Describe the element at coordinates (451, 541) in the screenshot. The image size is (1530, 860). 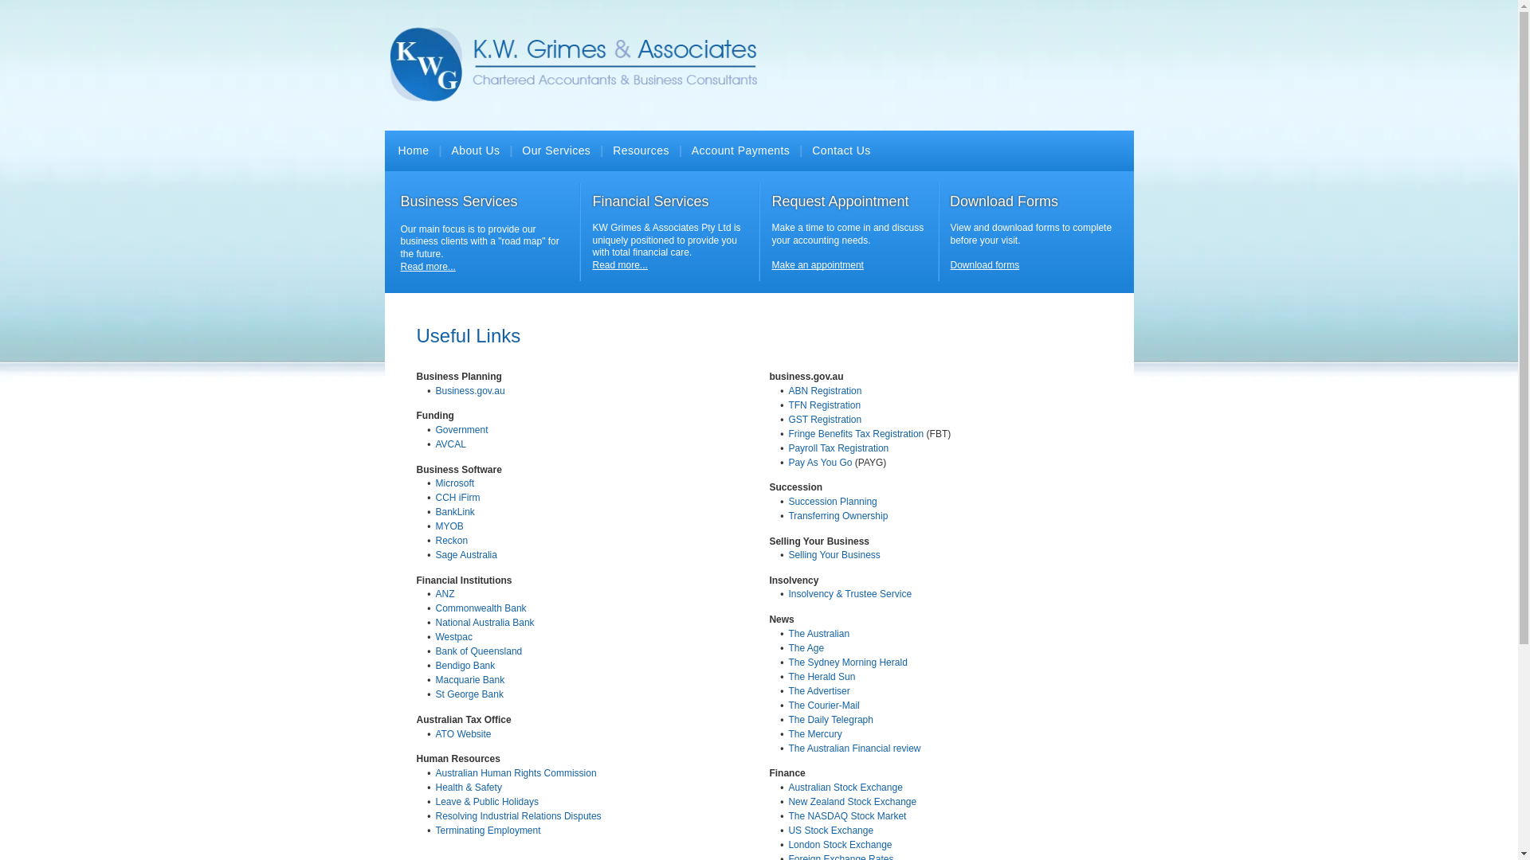
I see `Reckon` at that location.